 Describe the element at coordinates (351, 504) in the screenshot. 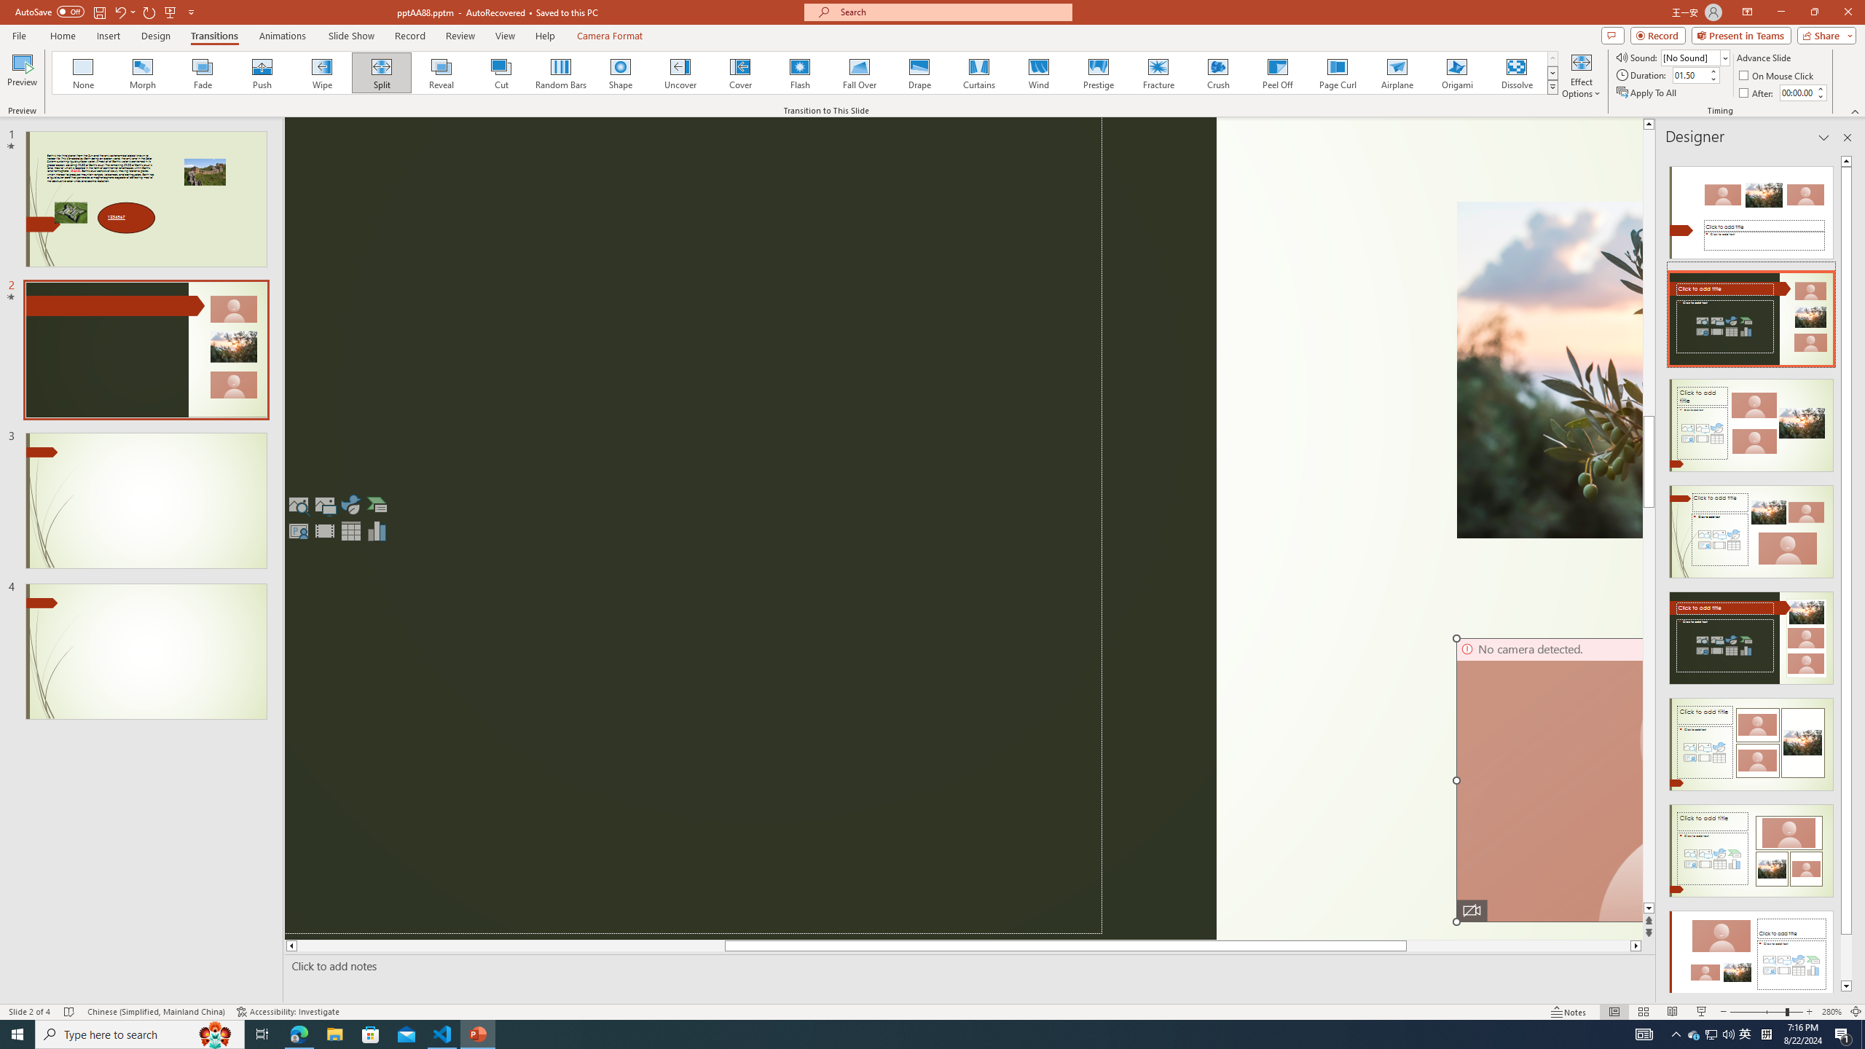

I see `Insert an Icon` at that location.